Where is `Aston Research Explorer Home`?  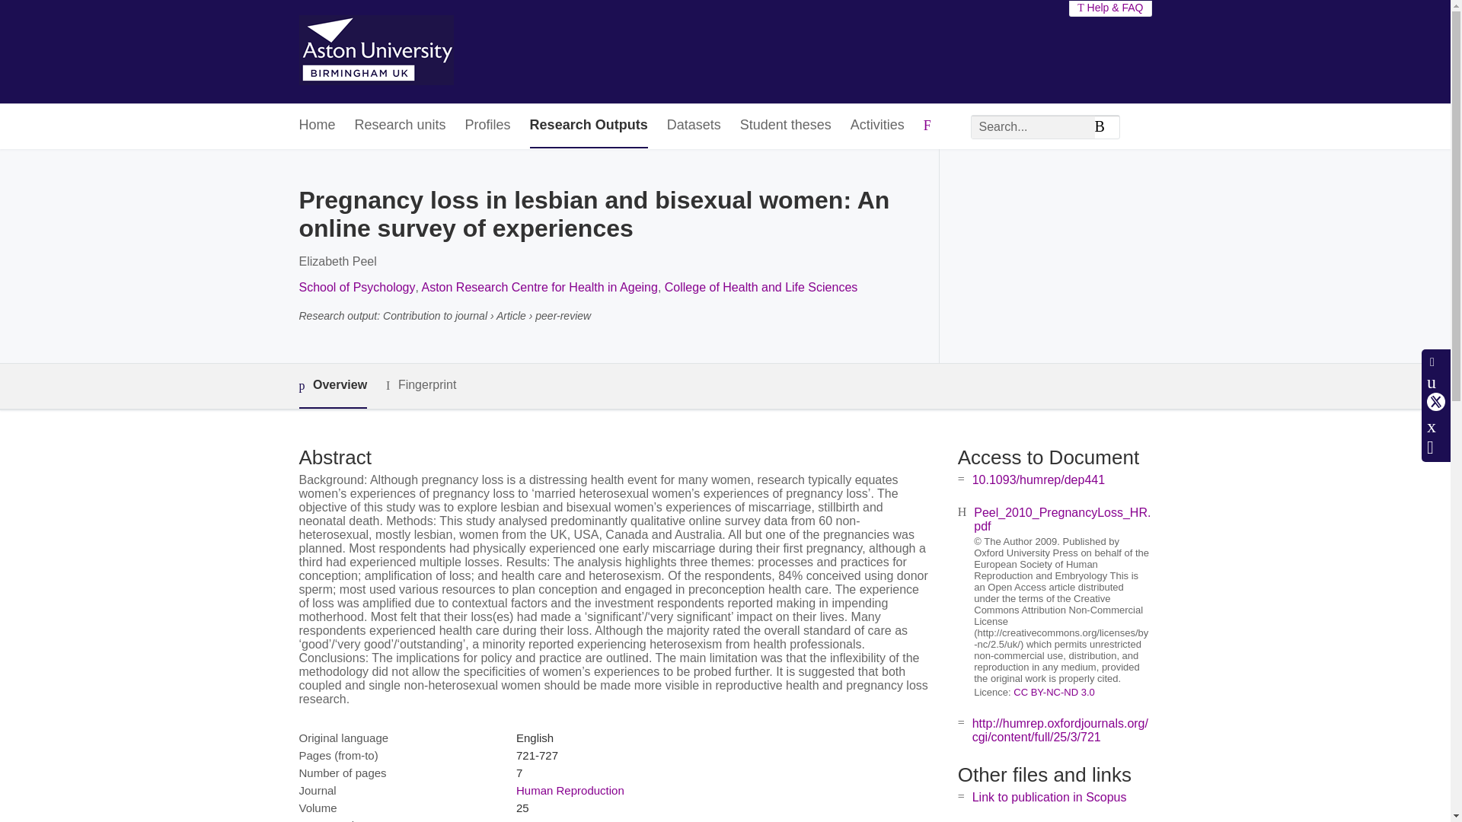 Aston Research Explorer Home is located at coordinates (375, 52).